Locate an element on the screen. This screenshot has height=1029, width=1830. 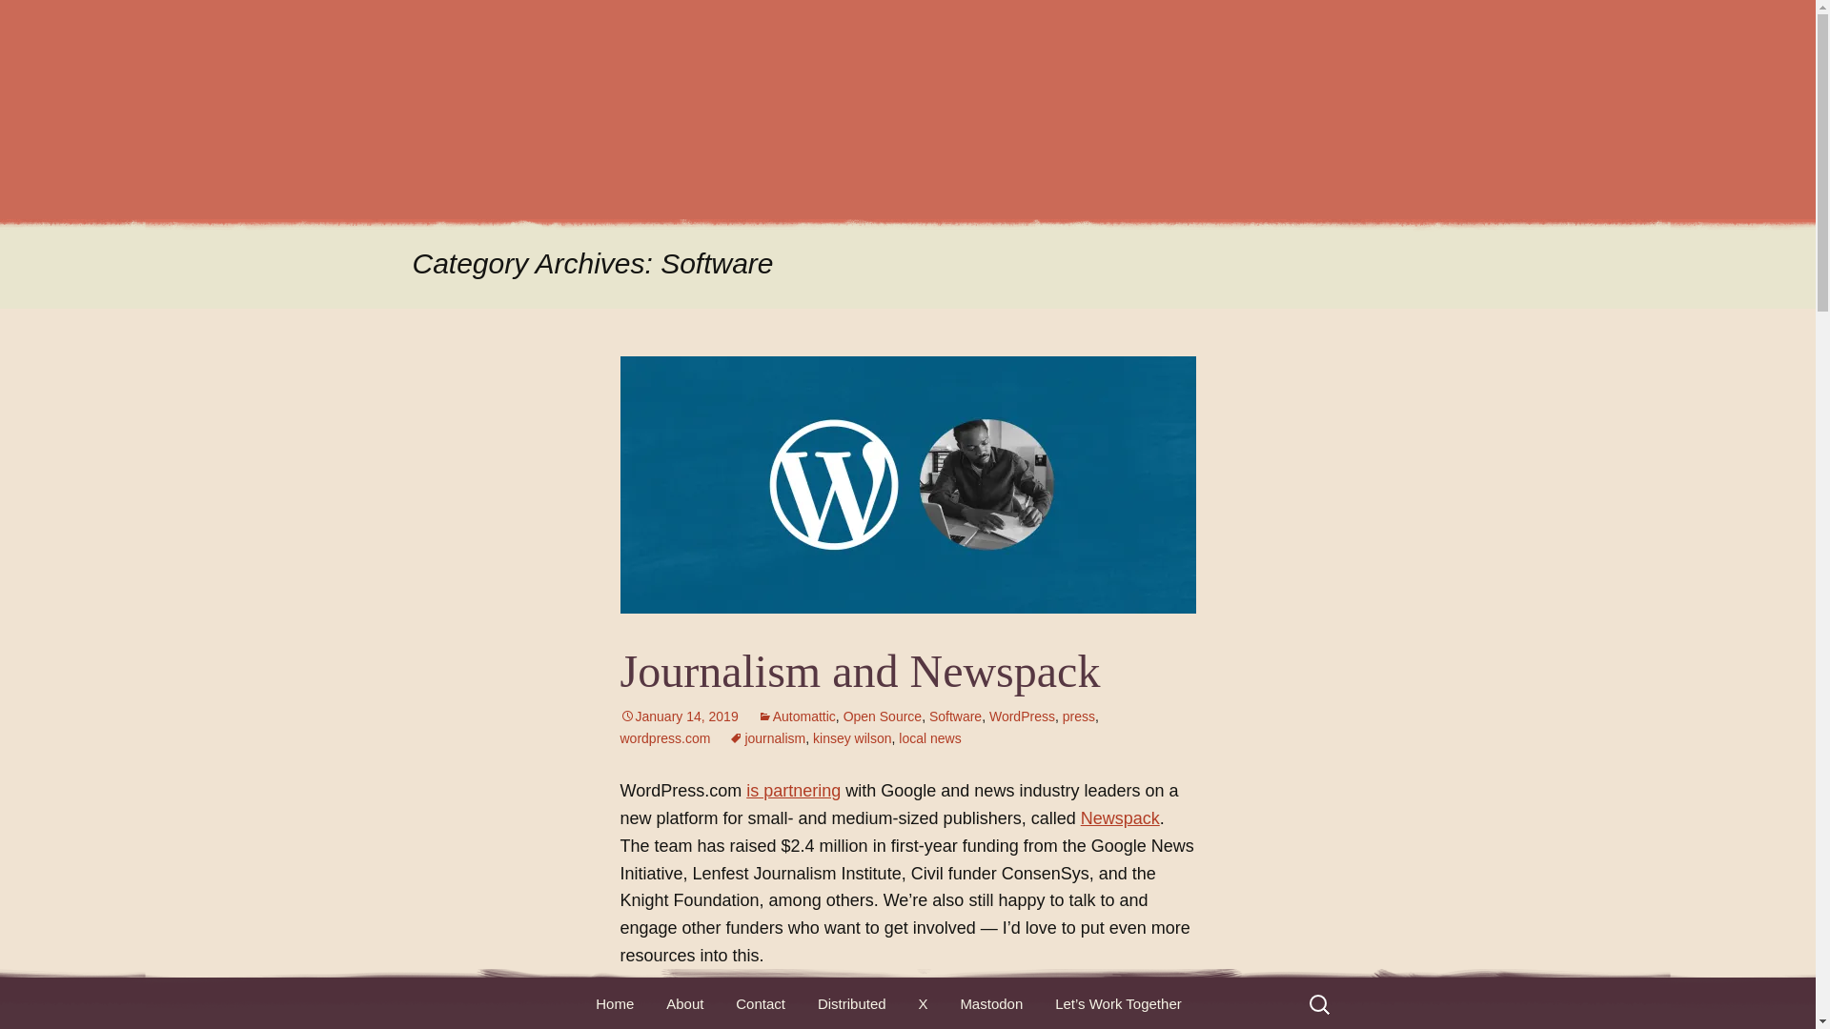
local news is located at coordinates (929, 737).